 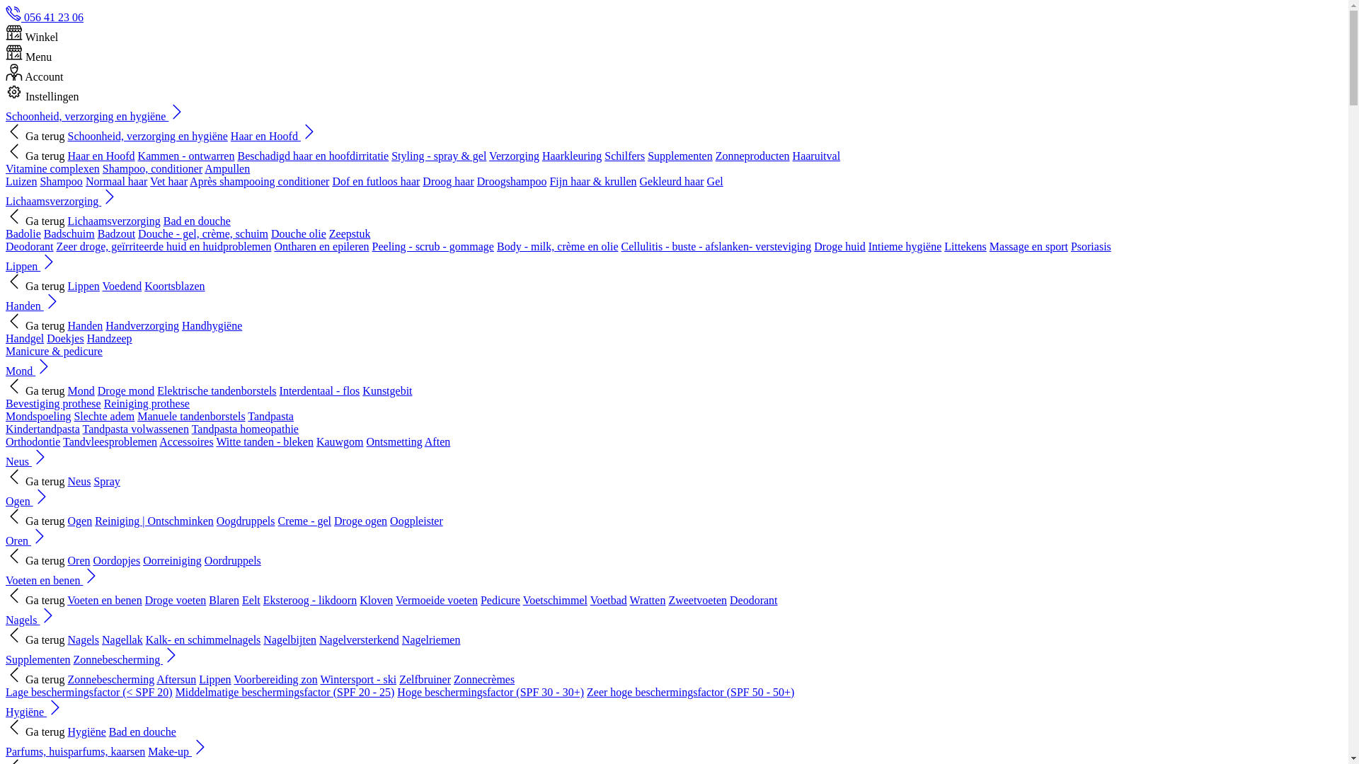 What do you see at coordinates (35, 639) in the screenshot?
I see `Ga terug` at bounding box center [35, 639].